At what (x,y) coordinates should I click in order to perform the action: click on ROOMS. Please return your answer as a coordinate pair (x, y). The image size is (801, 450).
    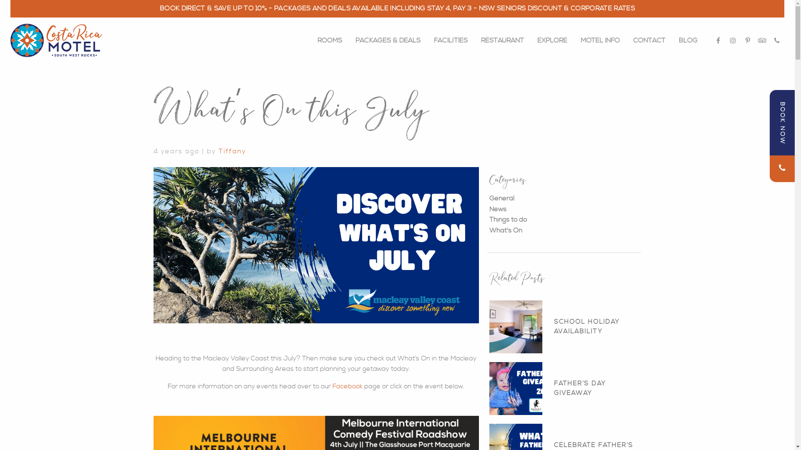
    Looking at the image, I should click on (330, 40).